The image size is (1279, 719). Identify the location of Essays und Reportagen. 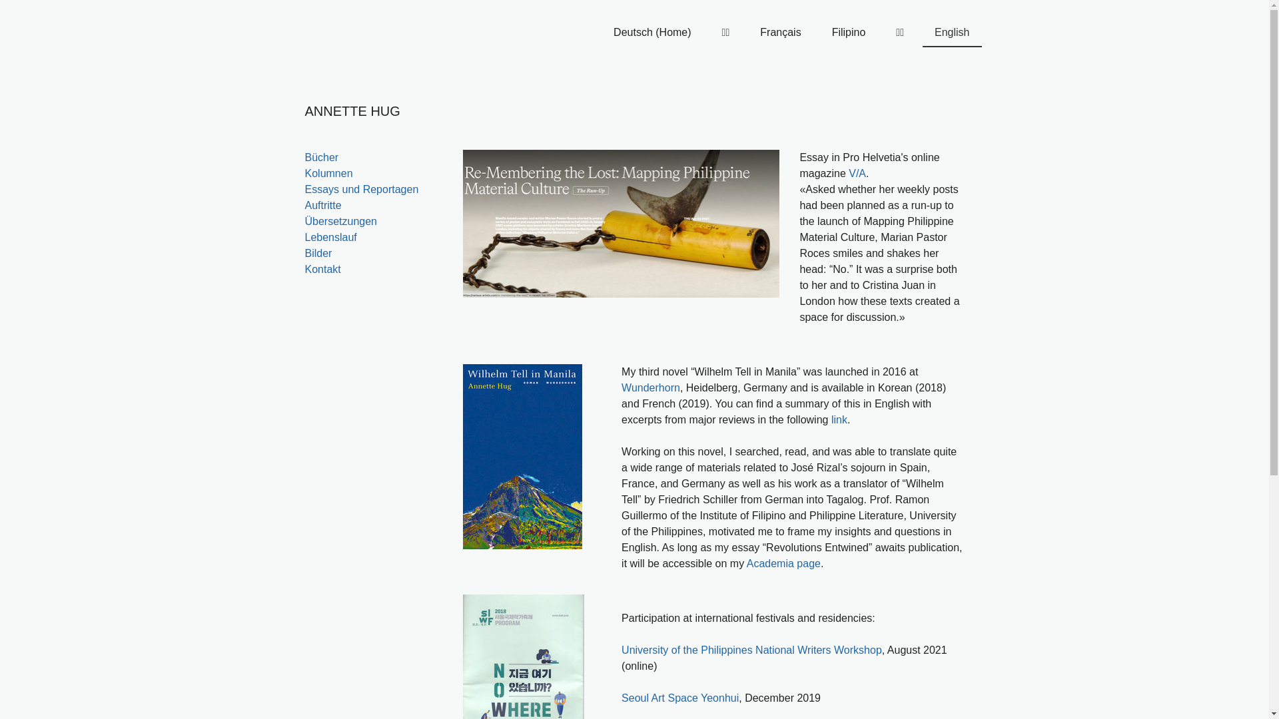
(362, 189).